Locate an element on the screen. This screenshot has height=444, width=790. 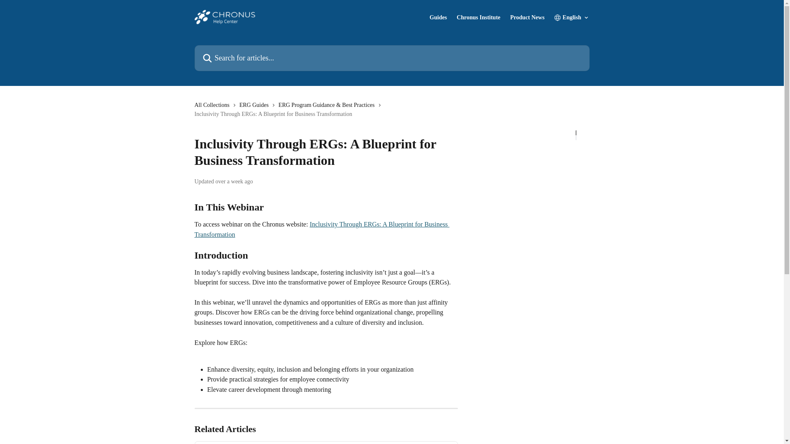
All Collections is located at coordinates (213, 105).